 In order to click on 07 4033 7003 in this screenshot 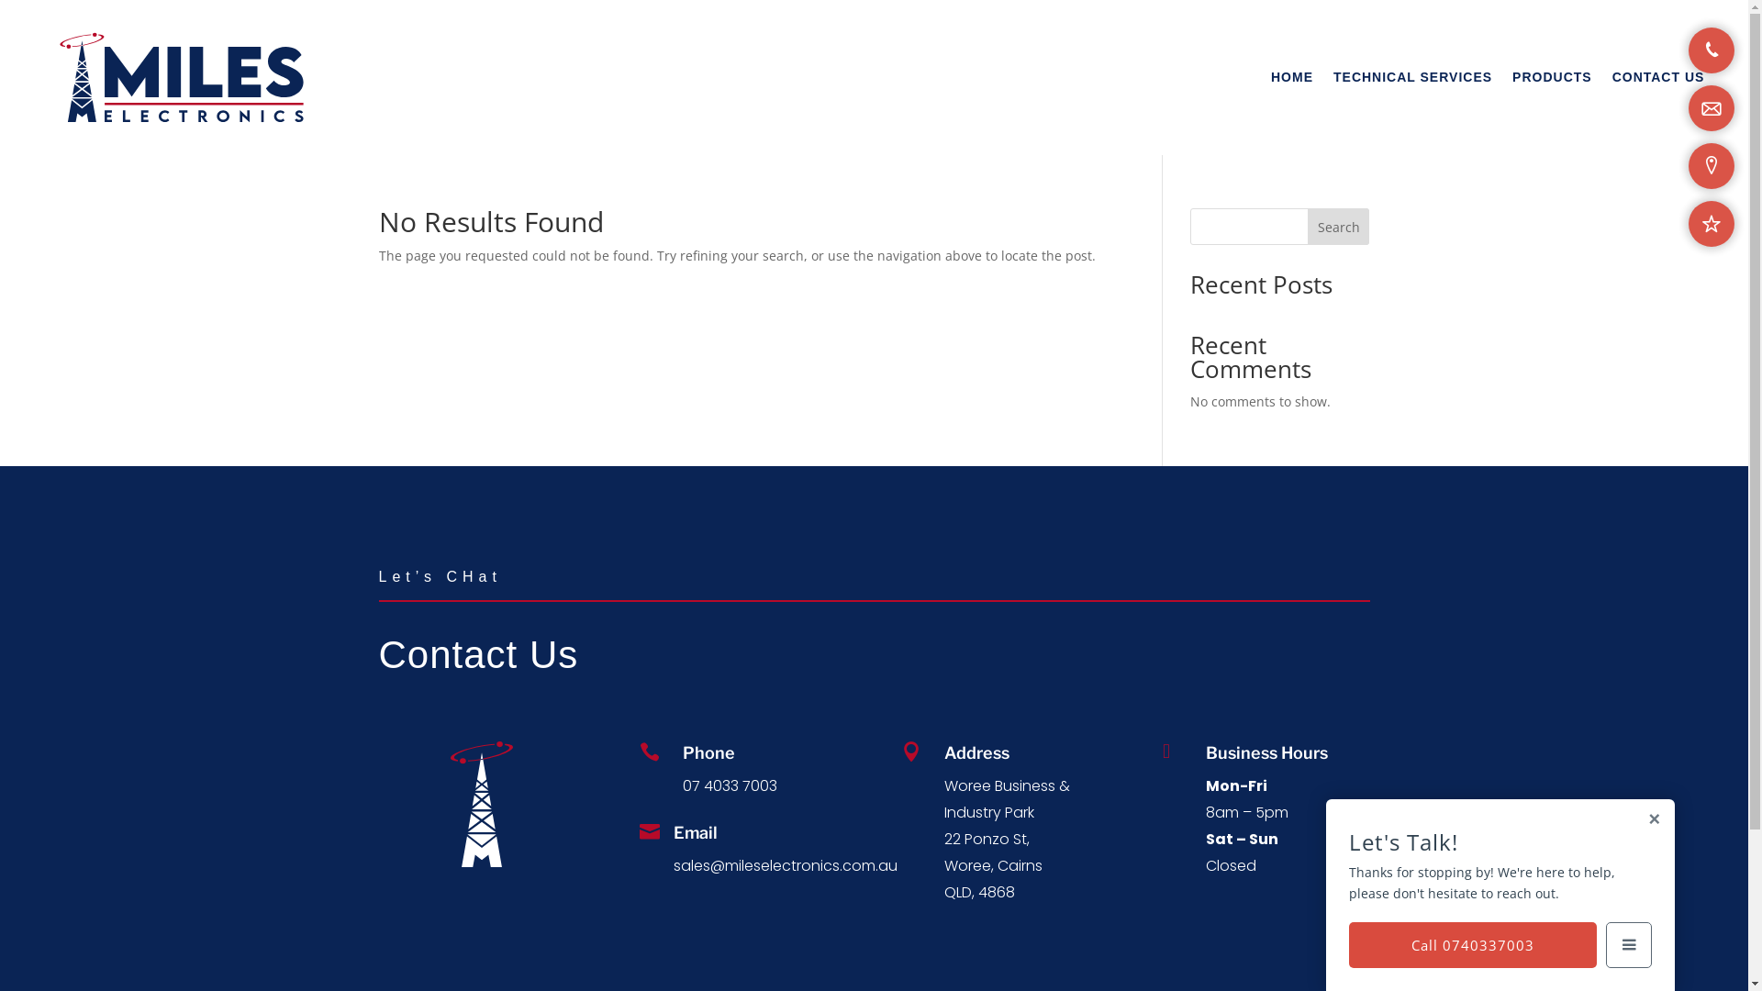, I will do `click(730, 785)`.